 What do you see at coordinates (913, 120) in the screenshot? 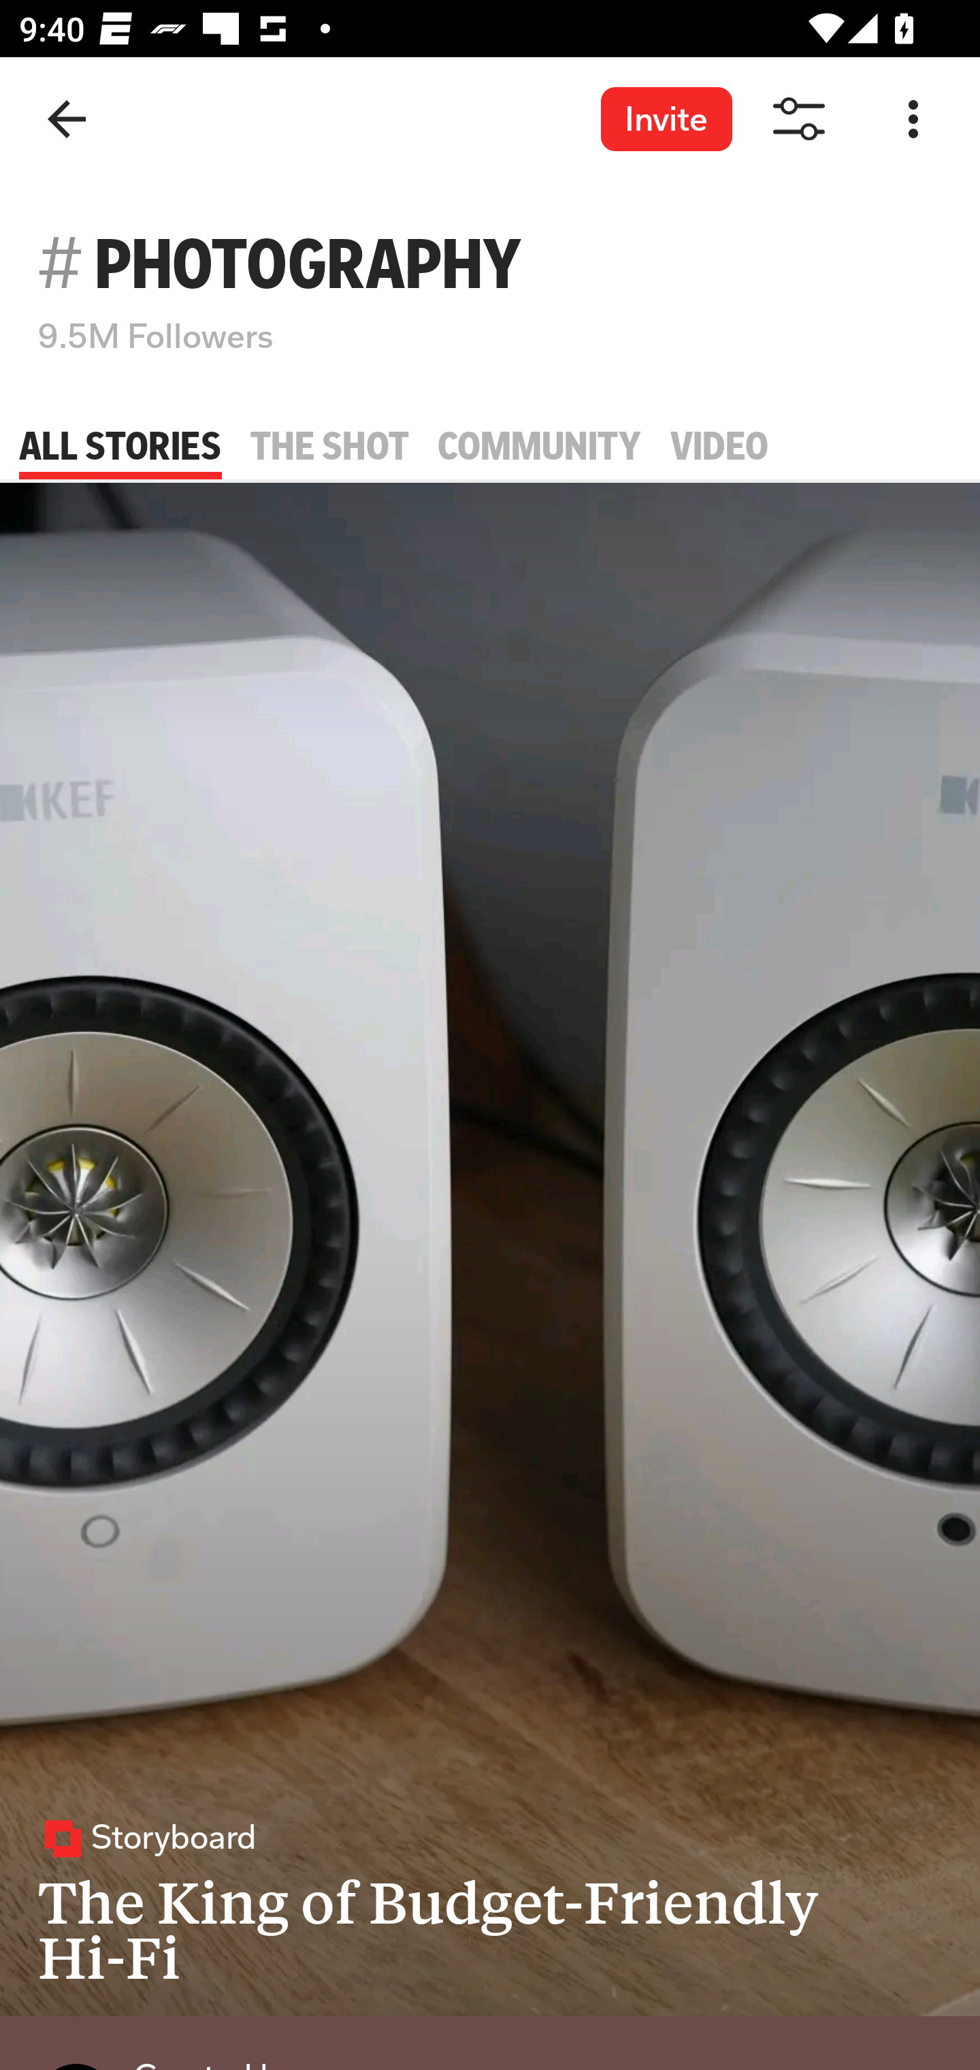
I see `Options` at bounding box center [913, 120].